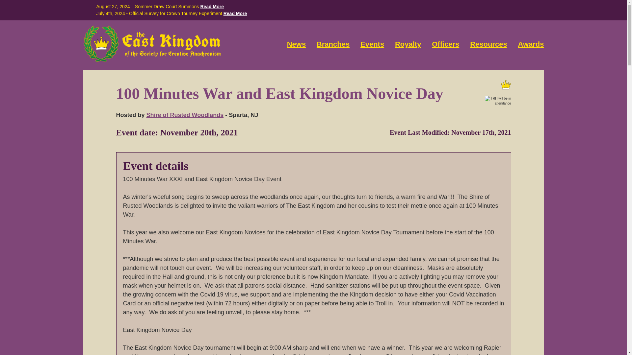 Image resolution: width=632 pixels, height=355 pixels. Describe the element at coordinates (372, 44) in the screenshot. I see `Events` at that location.